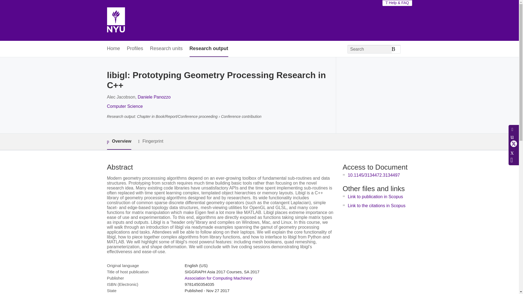  Describe the element at coordinates (166, 49) in the screenshot. I see `Research units` at that location.